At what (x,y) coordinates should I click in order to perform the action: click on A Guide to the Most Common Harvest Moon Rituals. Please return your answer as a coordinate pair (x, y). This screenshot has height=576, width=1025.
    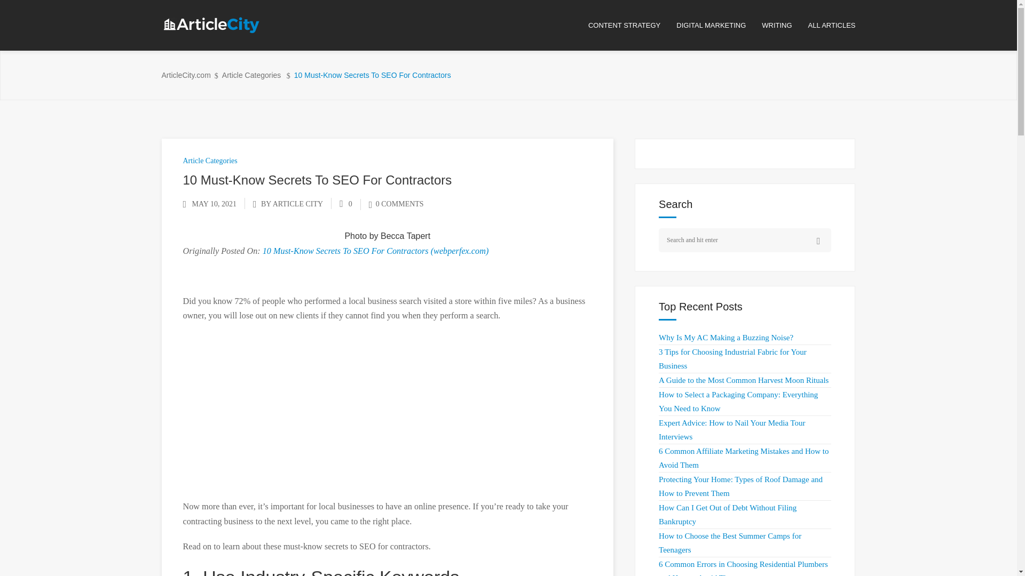
    Looking at the image, I should click on (743, 380).